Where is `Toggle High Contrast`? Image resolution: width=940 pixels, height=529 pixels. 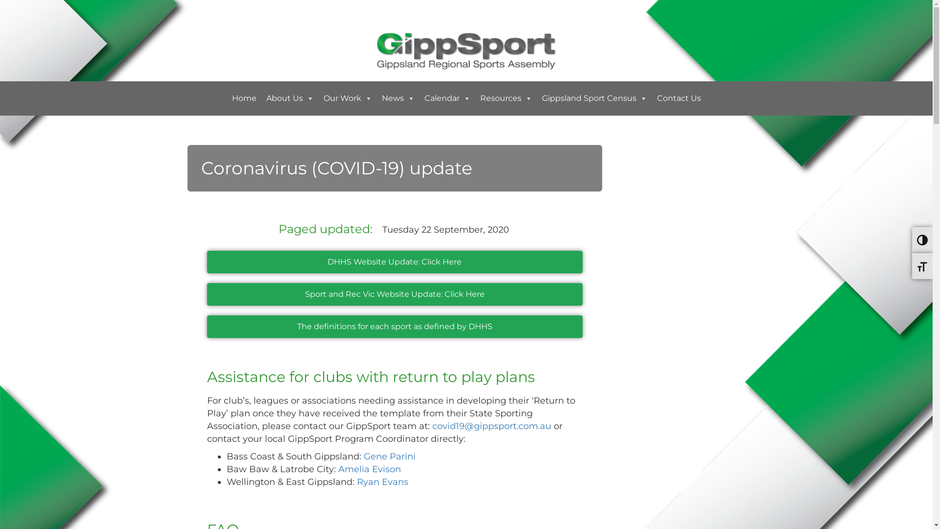
Toggle High Contrast is located at coordinates (922, 240).